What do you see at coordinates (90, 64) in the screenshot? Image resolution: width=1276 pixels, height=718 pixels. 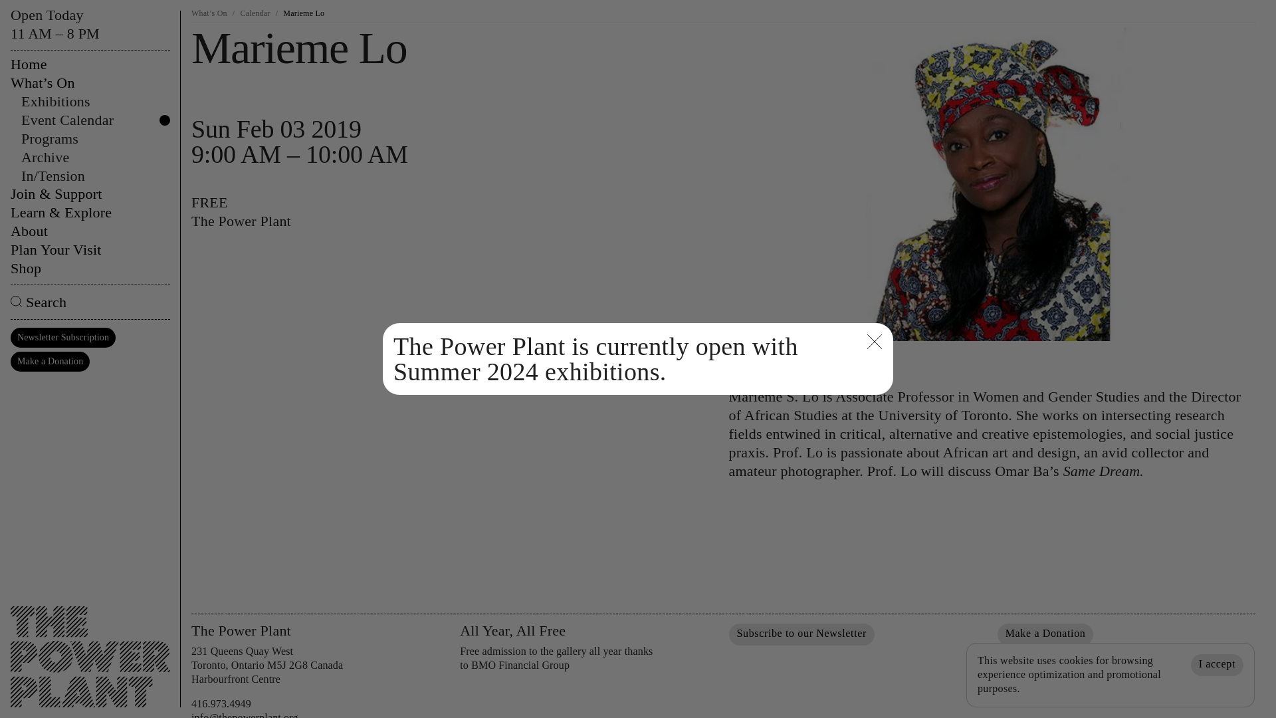 I see `Home` at bounding box center [90, 64].